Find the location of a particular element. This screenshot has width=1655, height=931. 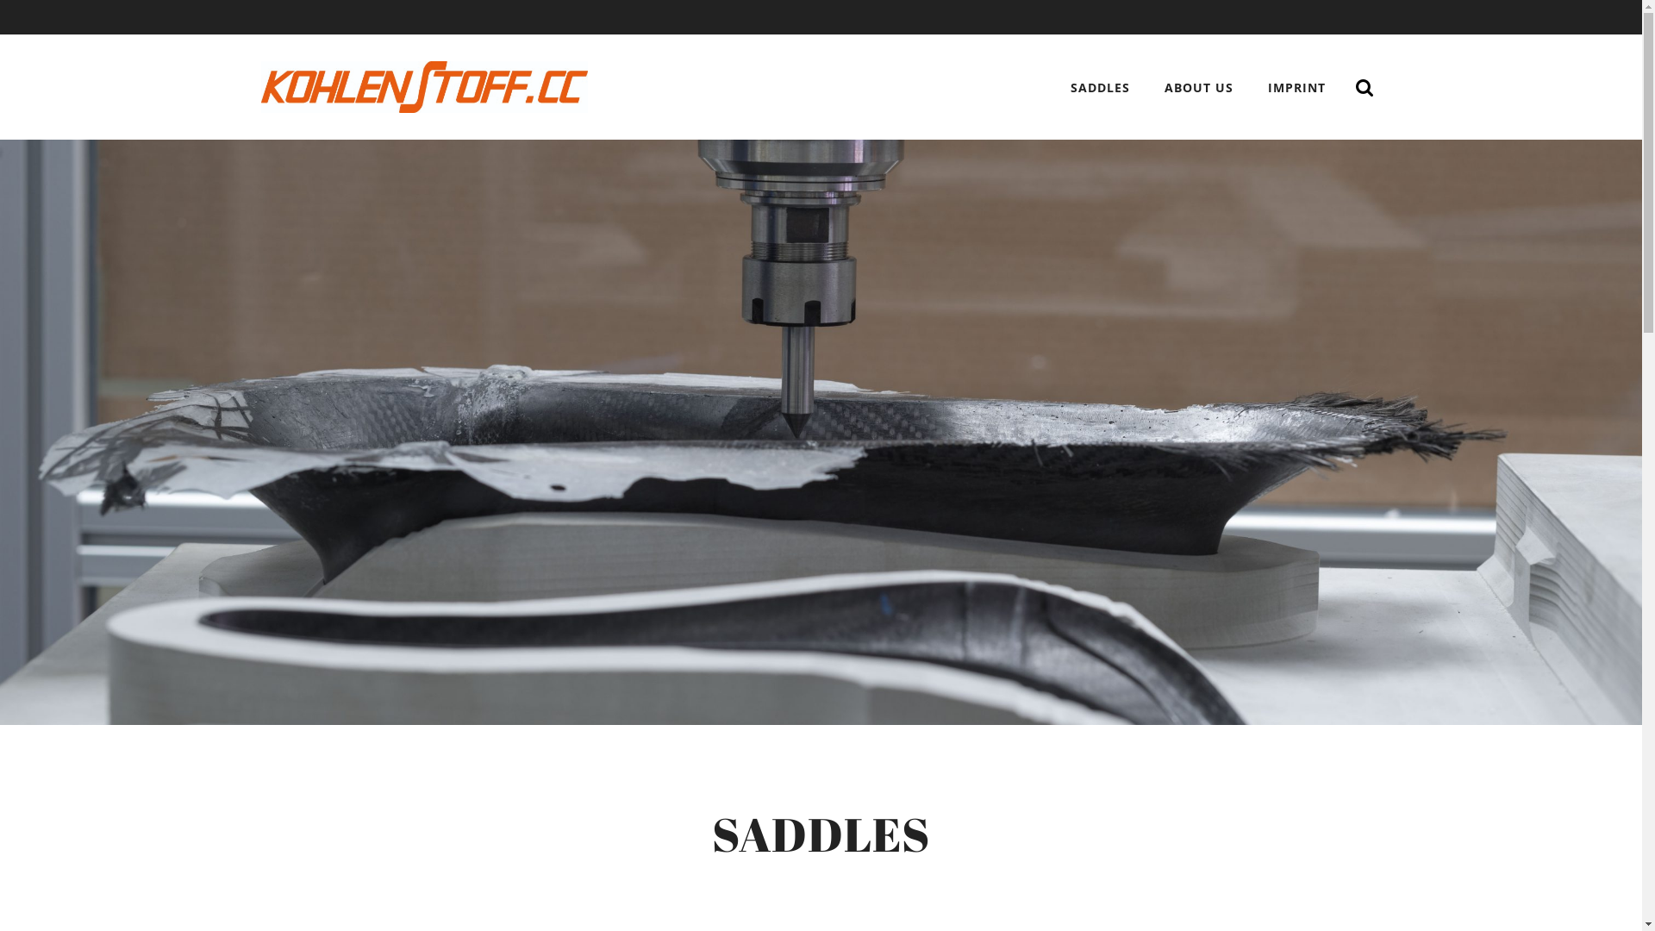

SADDLES is located at coordinates (1100, 88).